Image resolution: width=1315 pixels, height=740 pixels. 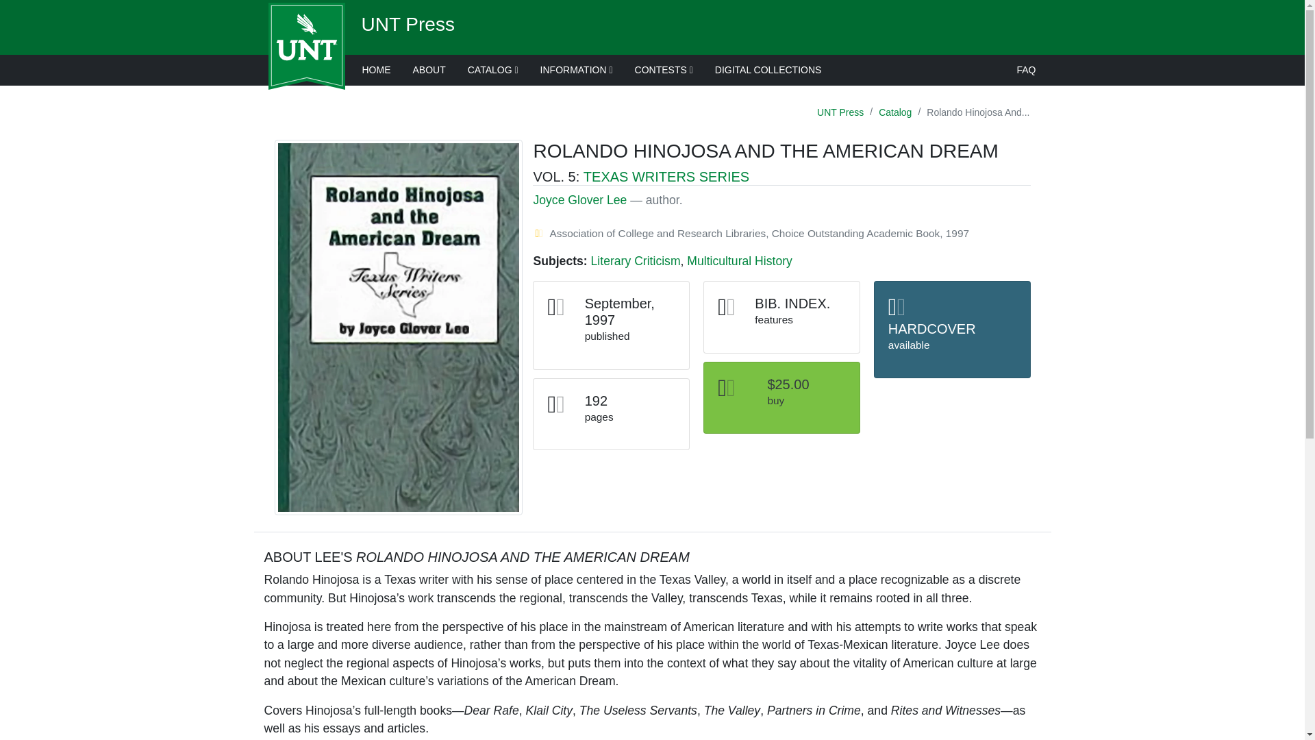 I want to click on CATALOG, so click(x=493, y=70).